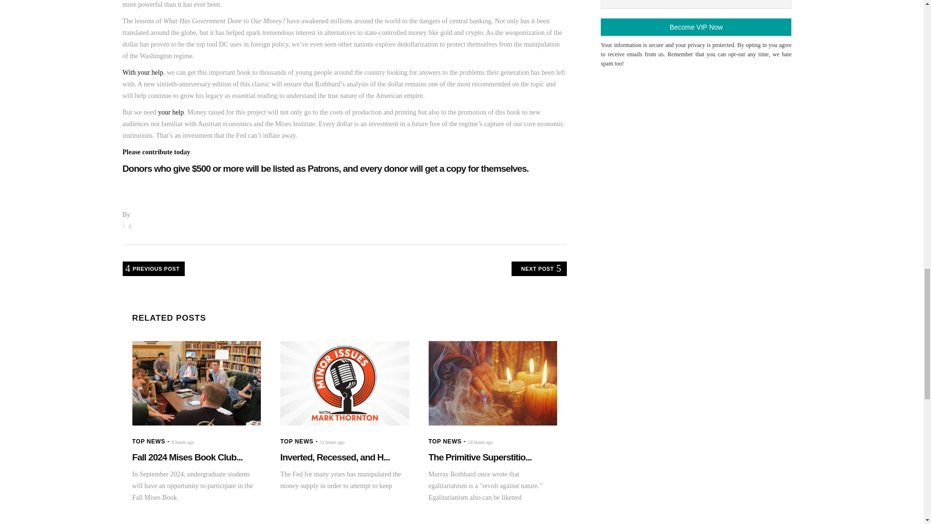 The image size is (931, 524). I want to click on 8 hours ago, so click(183, 442).